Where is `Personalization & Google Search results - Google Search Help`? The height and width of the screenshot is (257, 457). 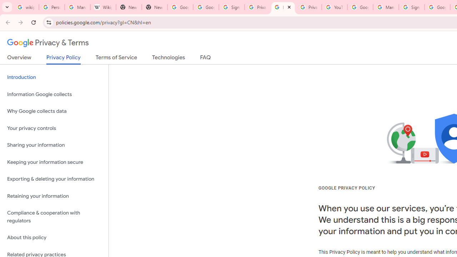 Personalization & Google Search results - Google Search Help is located at coordinates (51, 7).